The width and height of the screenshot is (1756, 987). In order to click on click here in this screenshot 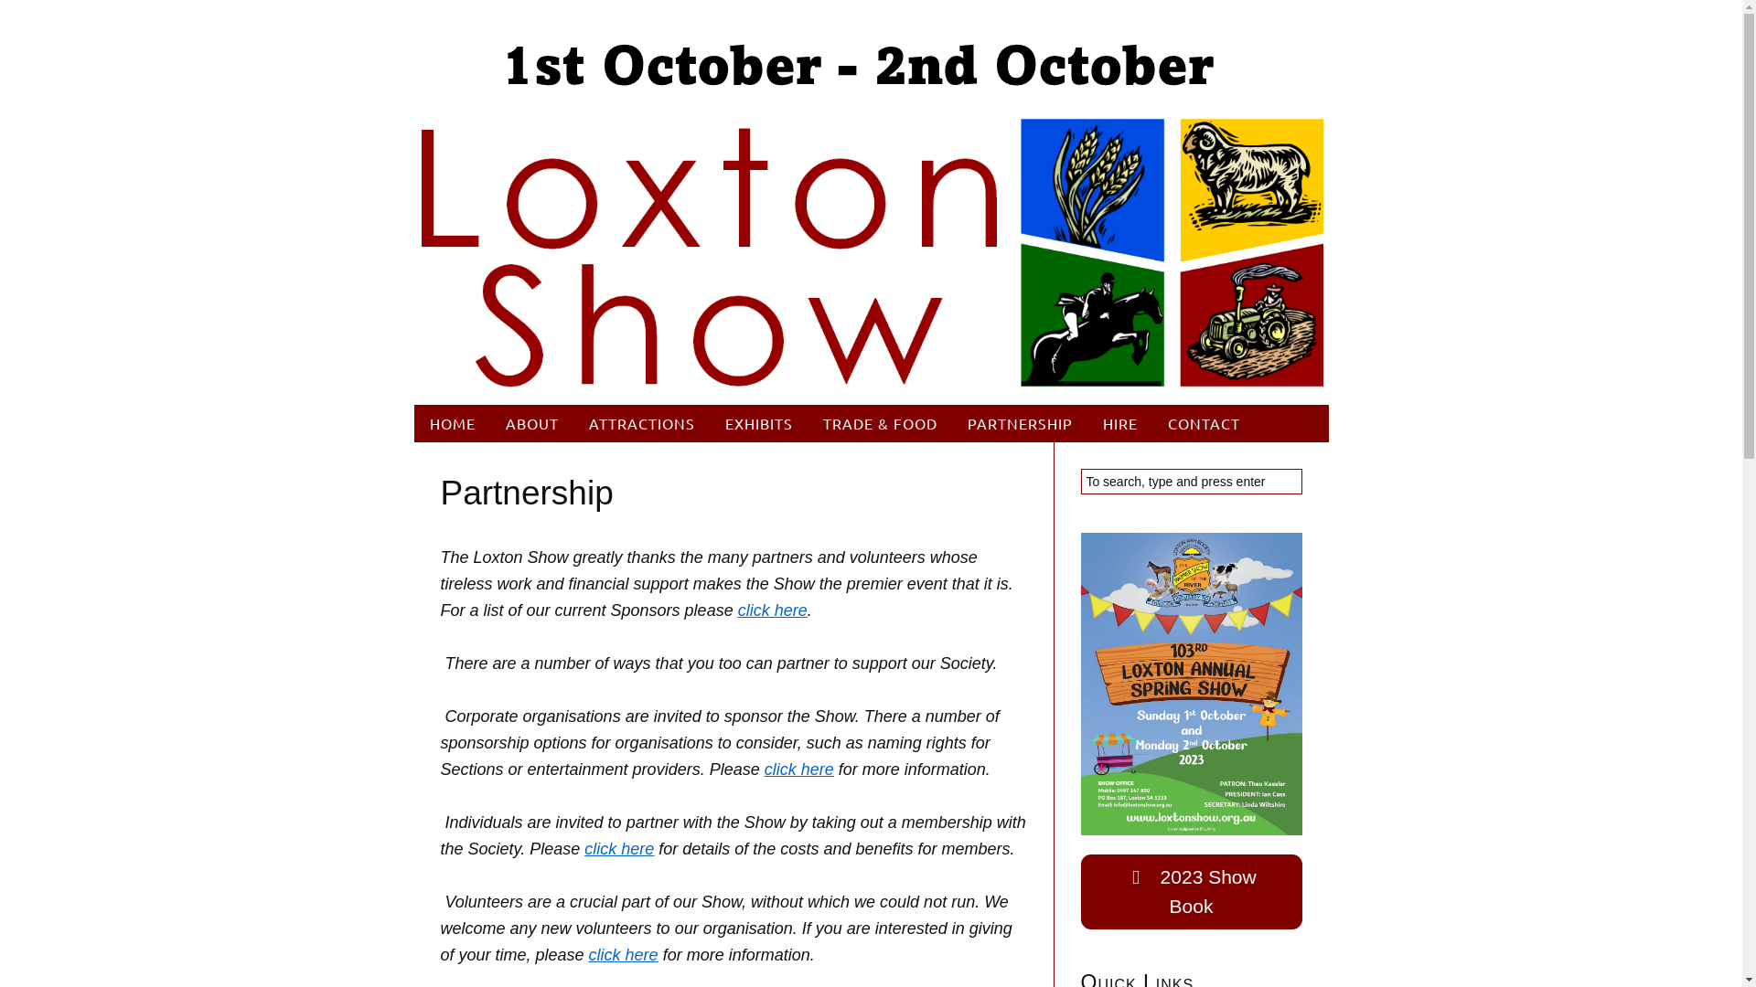, I will do `click(799, 769)`.